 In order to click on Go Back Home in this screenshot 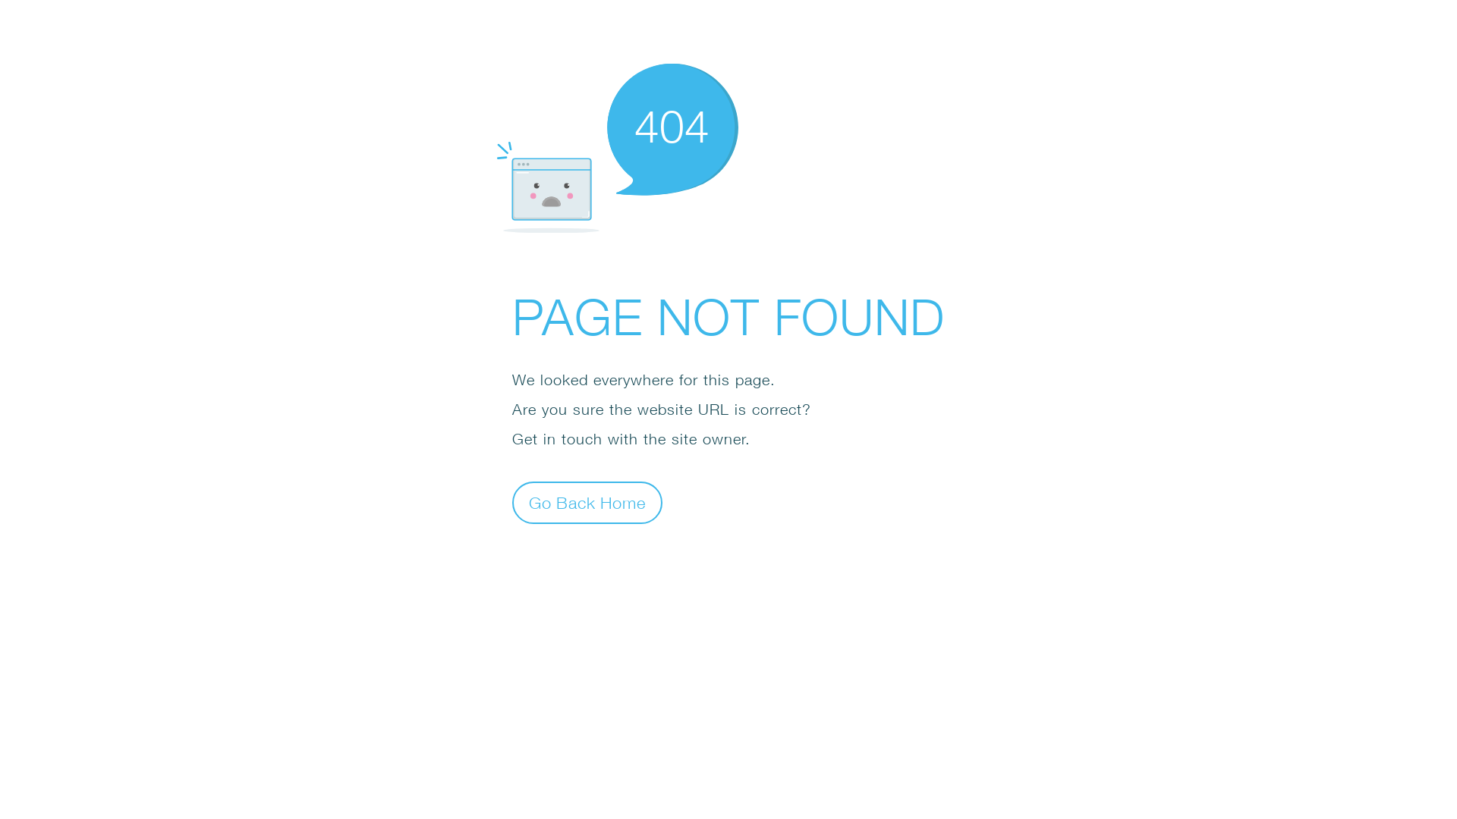, I will do `click(587, 502)`.